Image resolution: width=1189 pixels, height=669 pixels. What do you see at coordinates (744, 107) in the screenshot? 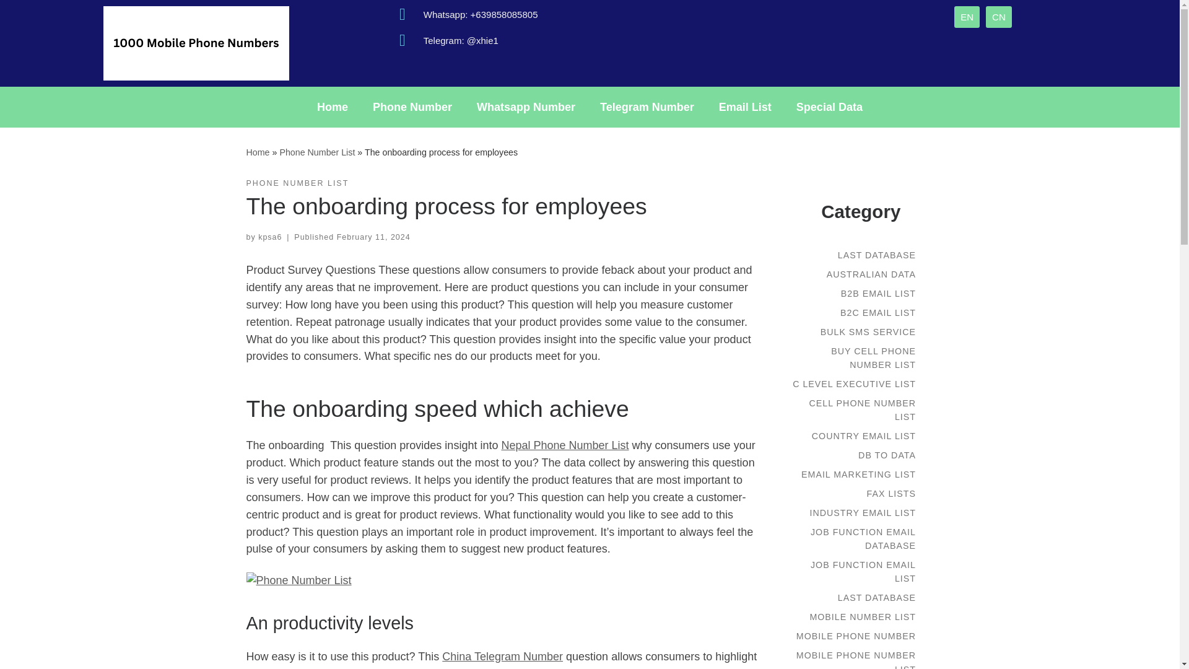
I see `Email List` at bounding box center [744, 107].